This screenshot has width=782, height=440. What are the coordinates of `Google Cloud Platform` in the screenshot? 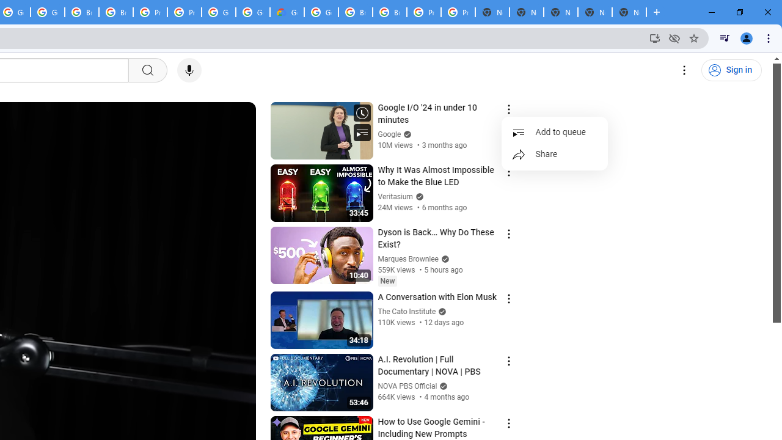 It's located at (253, 12).